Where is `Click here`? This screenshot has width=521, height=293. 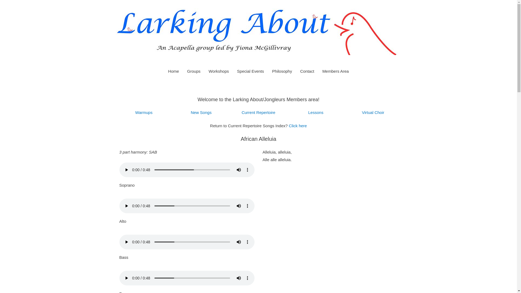 Click here is located at coordinates (298, 126).